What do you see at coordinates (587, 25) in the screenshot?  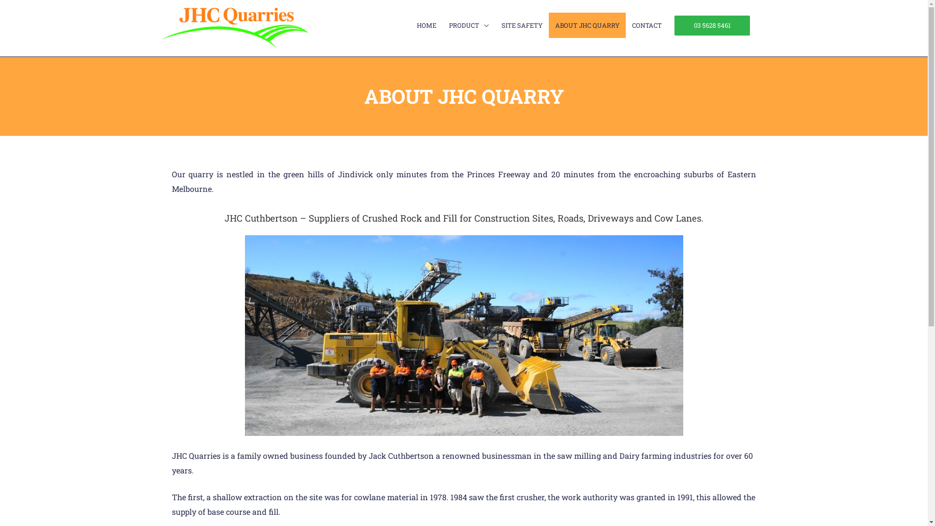 I see `ABOUT JHC QUARRY` at bounding box center [587, 25].